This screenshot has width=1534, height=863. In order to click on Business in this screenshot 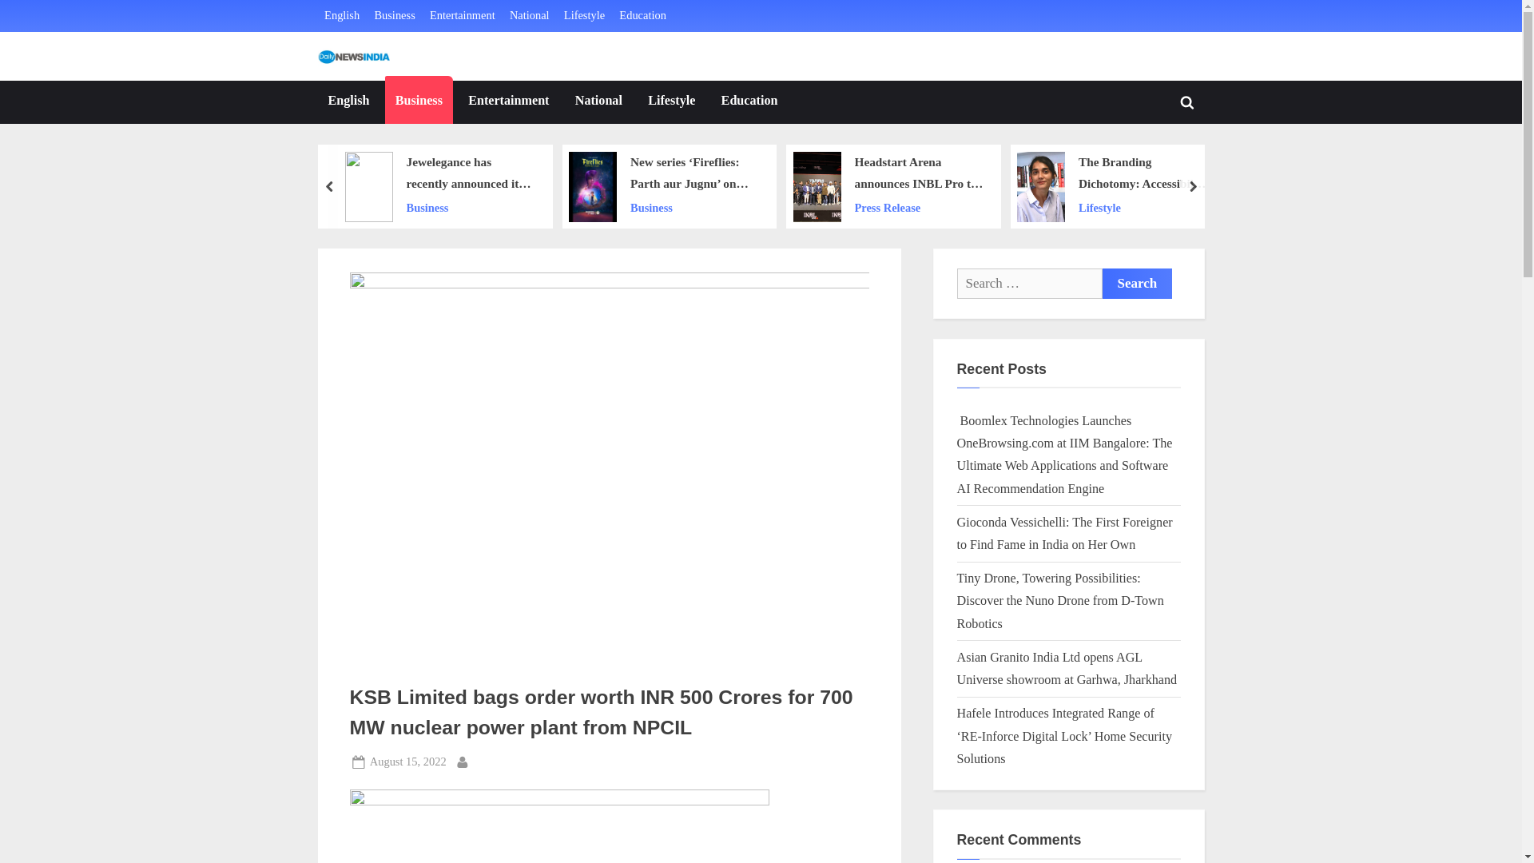, I will do `click(419, 102)`.